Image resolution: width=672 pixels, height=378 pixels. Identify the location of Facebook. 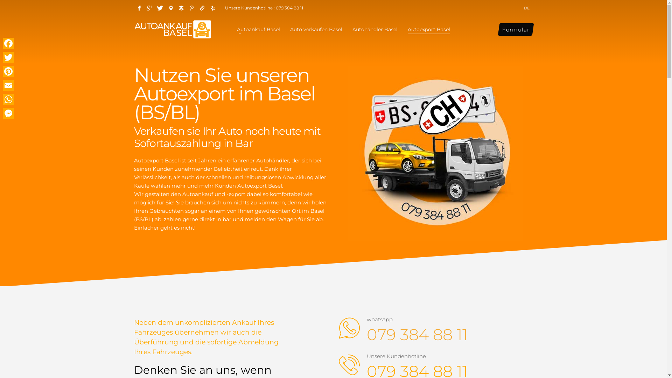
(8, 43).